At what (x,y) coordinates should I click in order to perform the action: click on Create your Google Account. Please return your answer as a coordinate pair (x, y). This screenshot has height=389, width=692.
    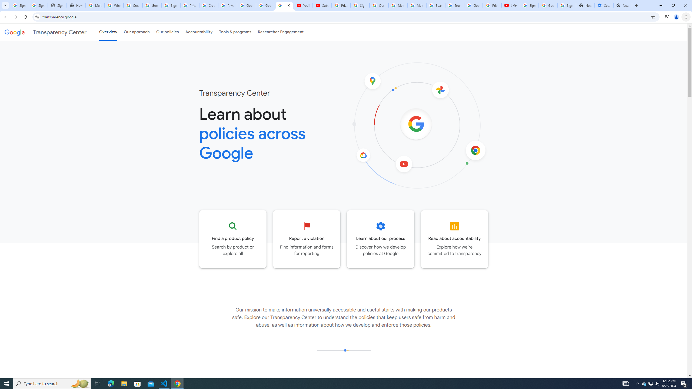
    Looking at the image, I should click on (209, 5).